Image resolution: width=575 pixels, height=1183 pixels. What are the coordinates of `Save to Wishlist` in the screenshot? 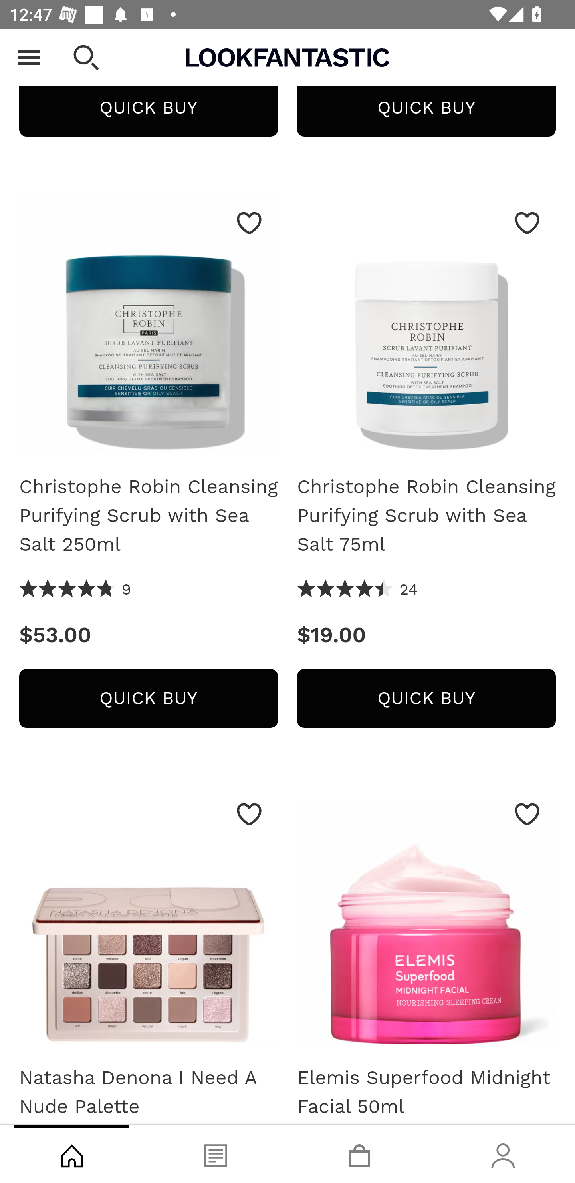 It's located at (527, 223).